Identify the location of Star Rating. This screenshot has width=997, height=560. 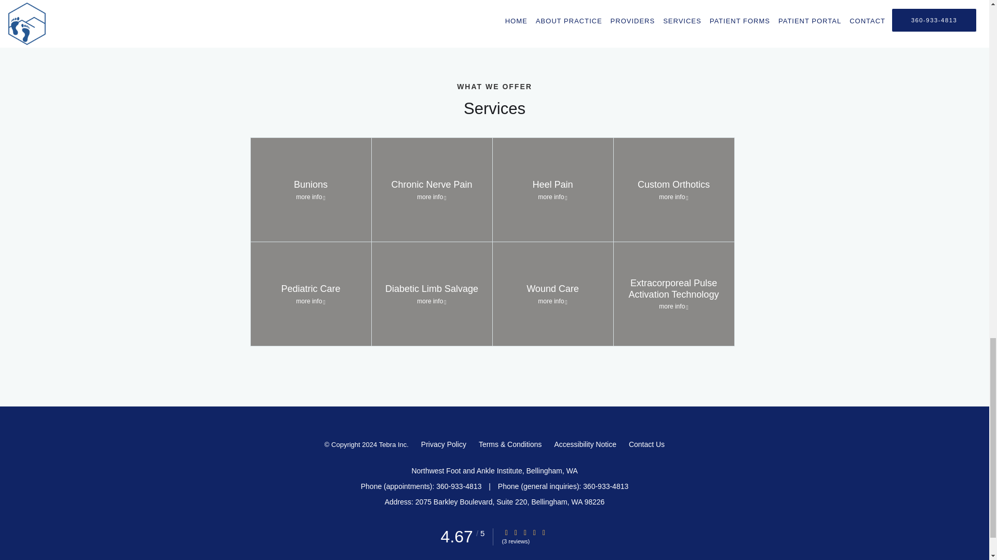
(544, 532).